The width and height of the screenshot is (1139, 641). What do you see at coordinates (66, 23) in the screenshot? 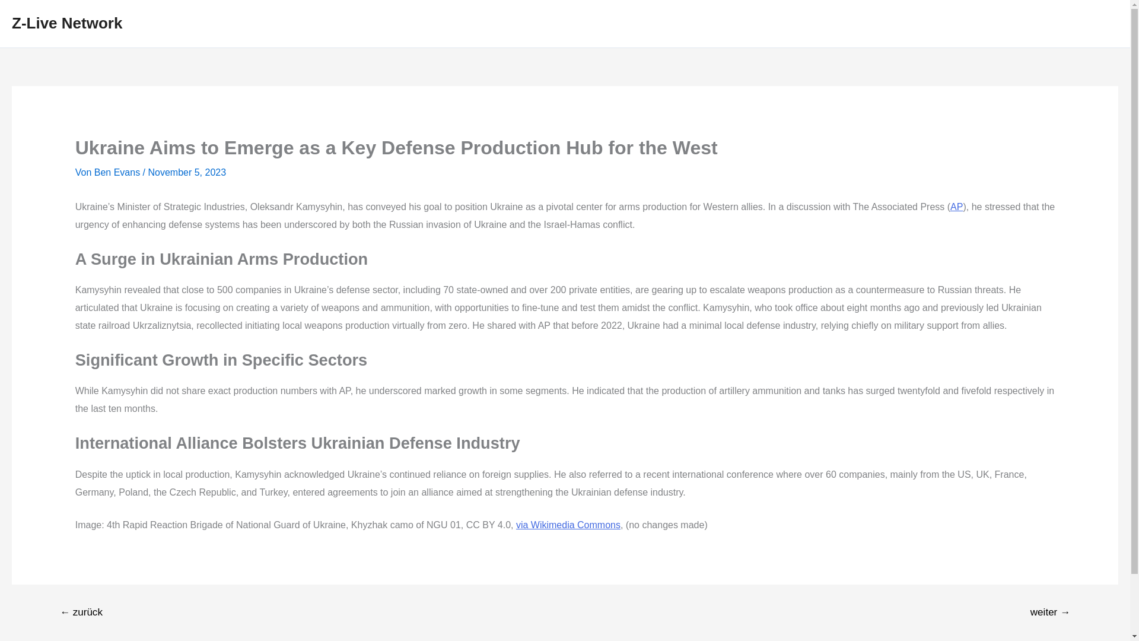
I see `Z-Live Network` at bounding box center [66, 23].